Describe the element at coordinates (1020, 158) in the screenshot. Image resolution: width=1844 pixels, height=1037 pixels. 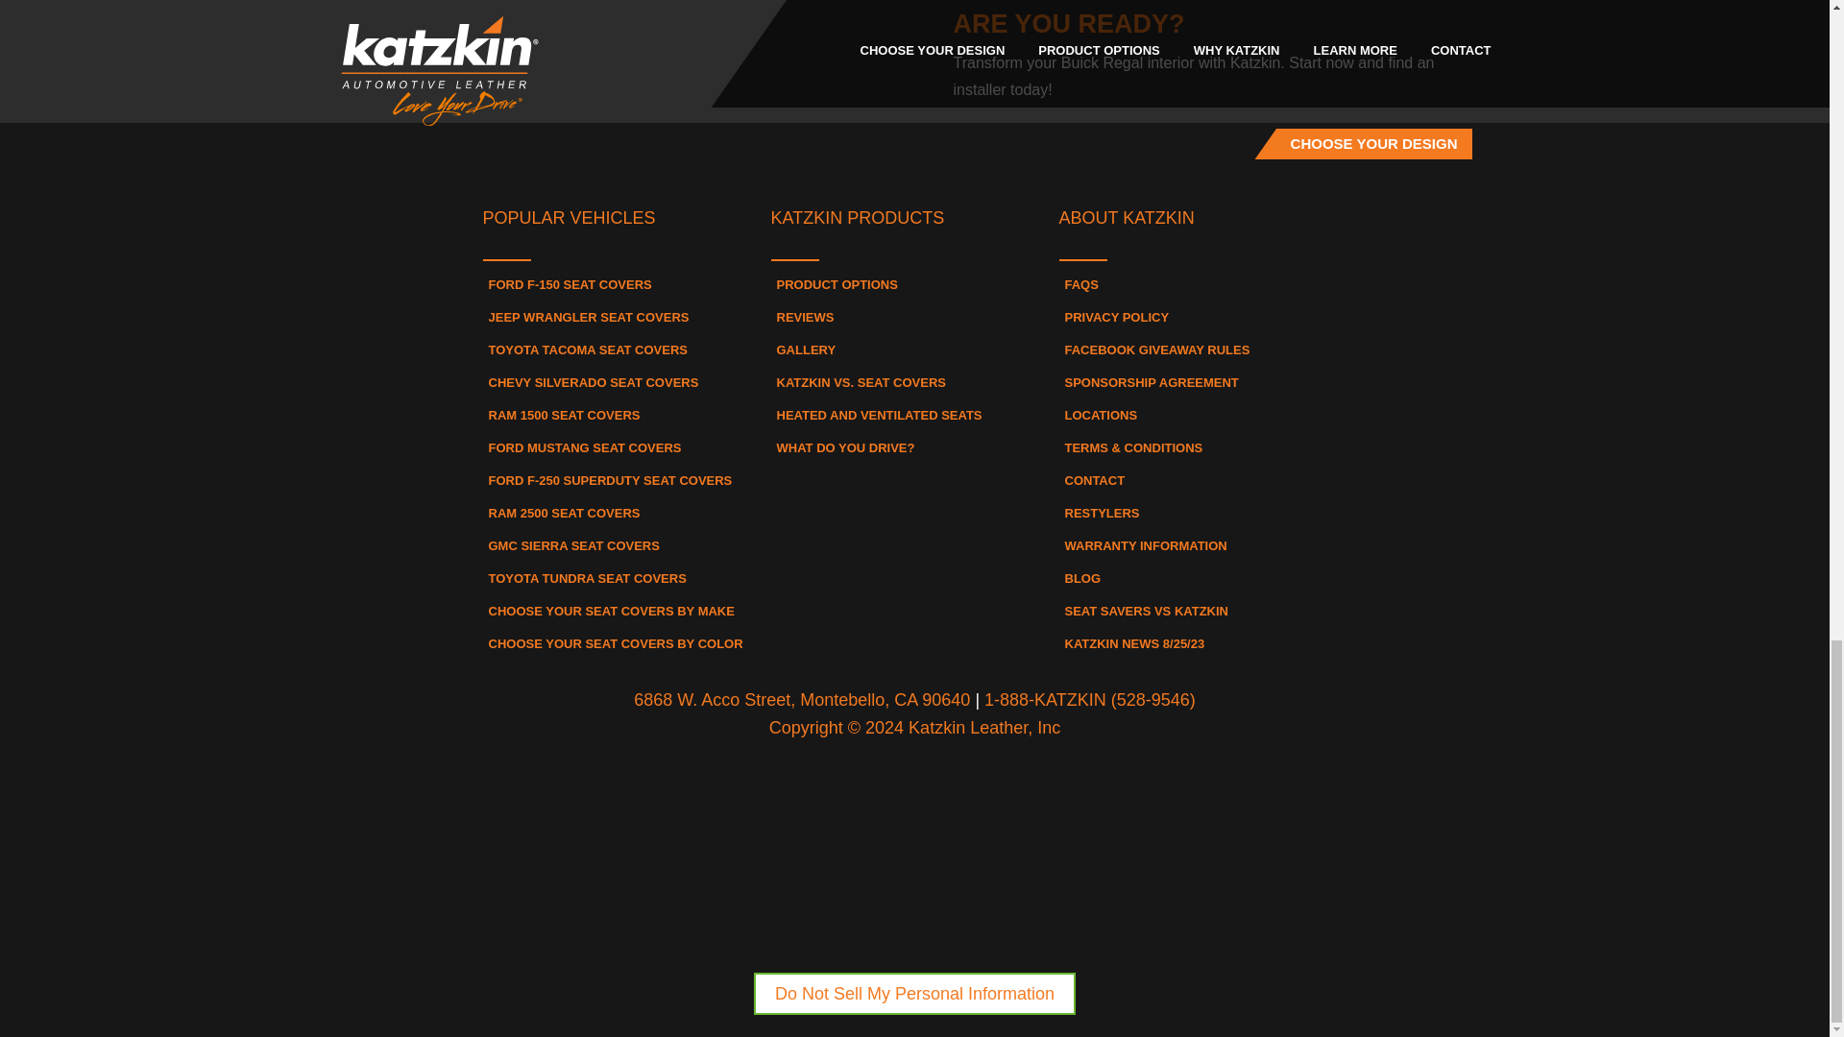
I see `Youtube` at that location.